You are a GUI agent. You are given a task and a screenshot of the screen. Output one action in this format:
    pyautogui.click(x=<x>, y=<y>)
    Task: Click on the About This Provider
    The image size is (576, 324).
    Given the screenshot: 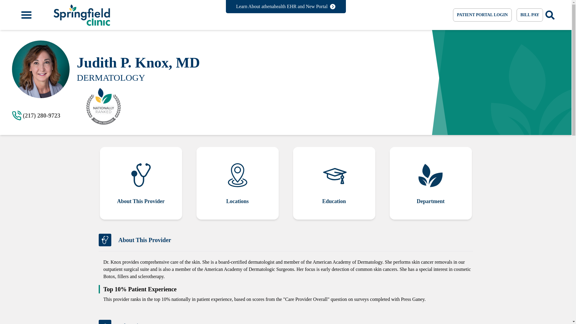 What is the action you would take?
    pyautogui.click(x=140, y=183)
    